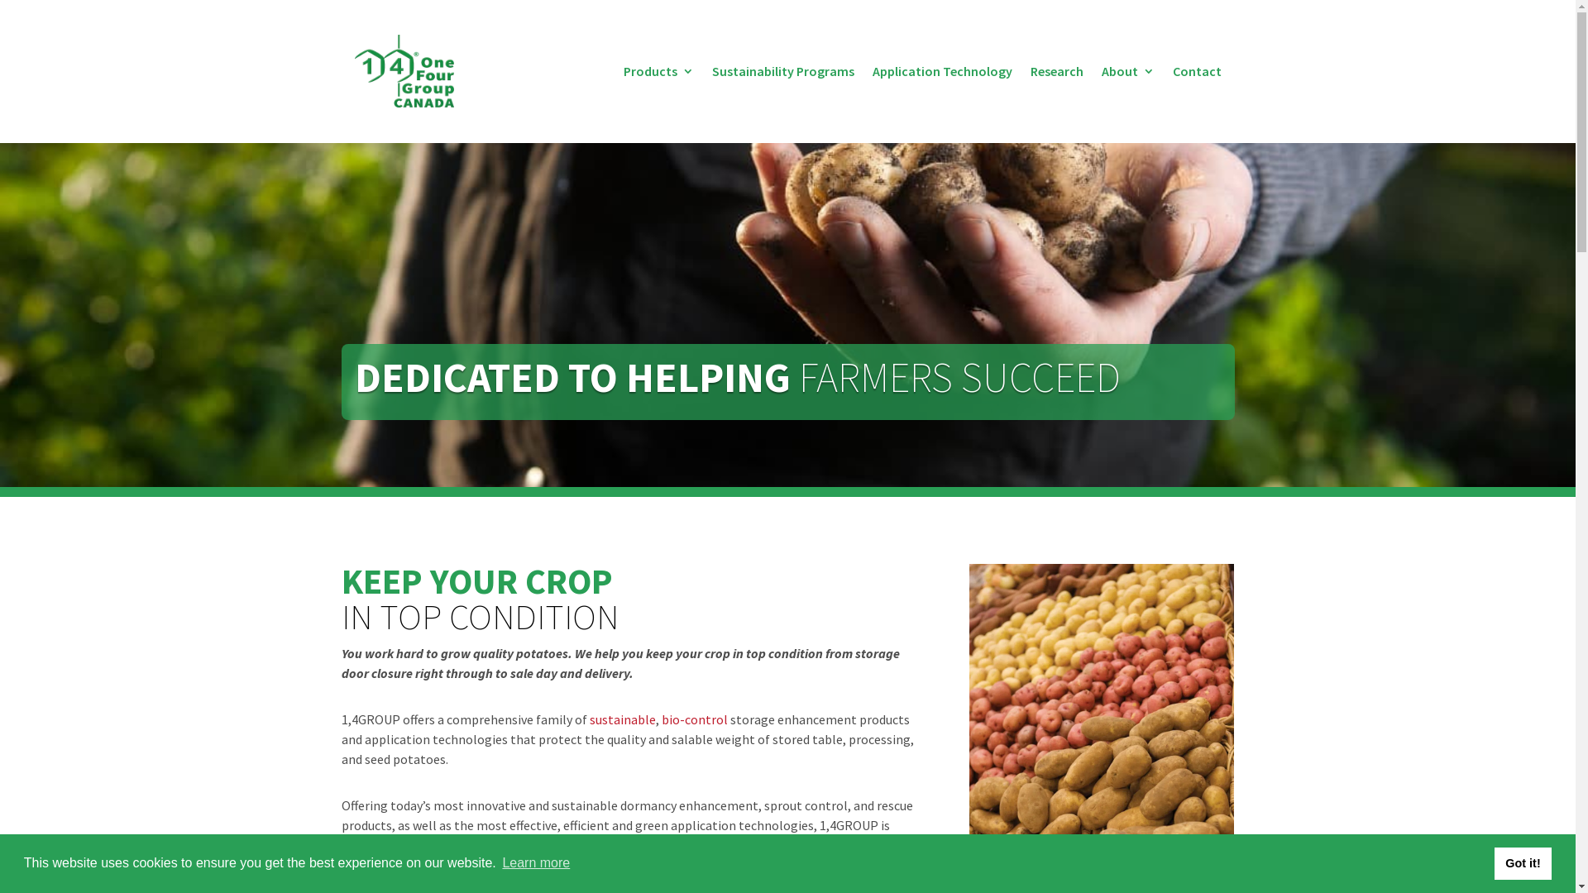 This screenshot has width=1588, height=893. Describe the element at coordinates (941, 71) in the screenshot. I see `Application Technology` at that location.